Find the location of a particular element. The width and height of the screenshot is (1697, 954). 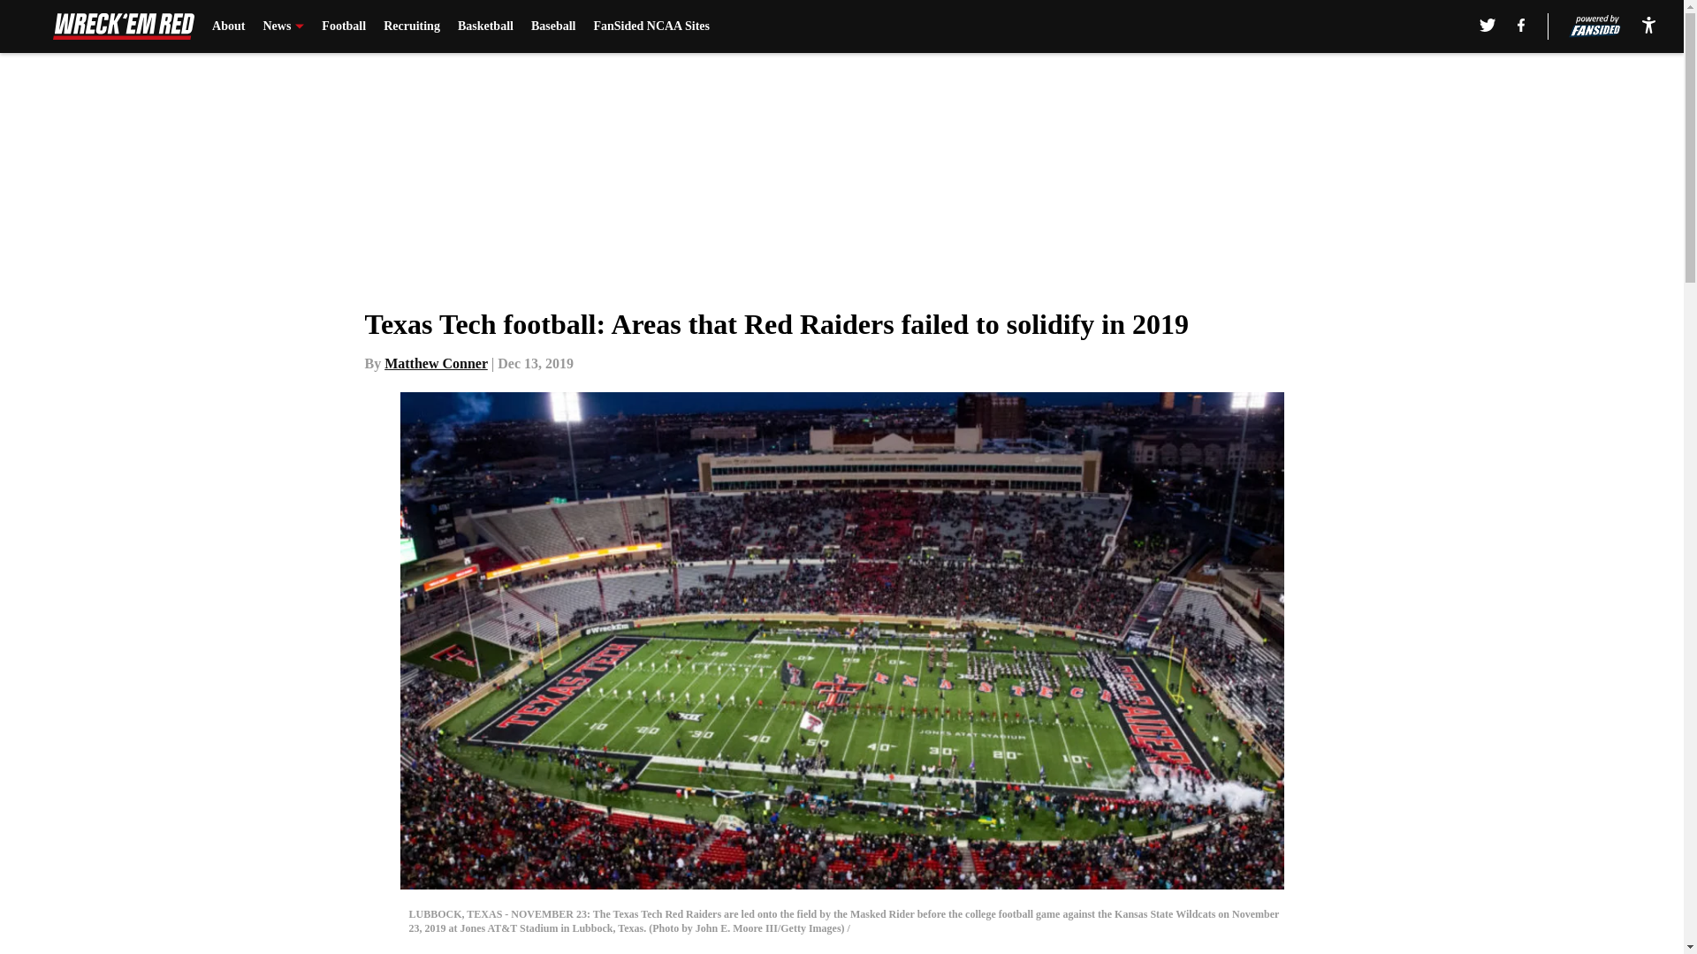

Matthew Conner is located at coordinates (437, 363).